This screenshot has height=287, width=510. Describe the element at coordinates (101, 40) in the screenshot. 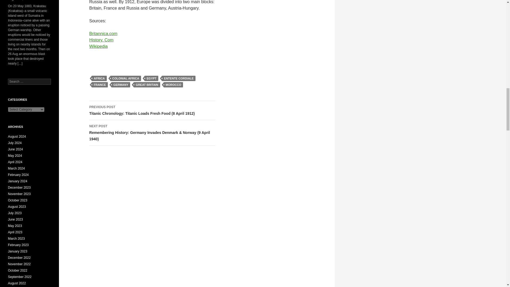

I see `History. Com` at that location.